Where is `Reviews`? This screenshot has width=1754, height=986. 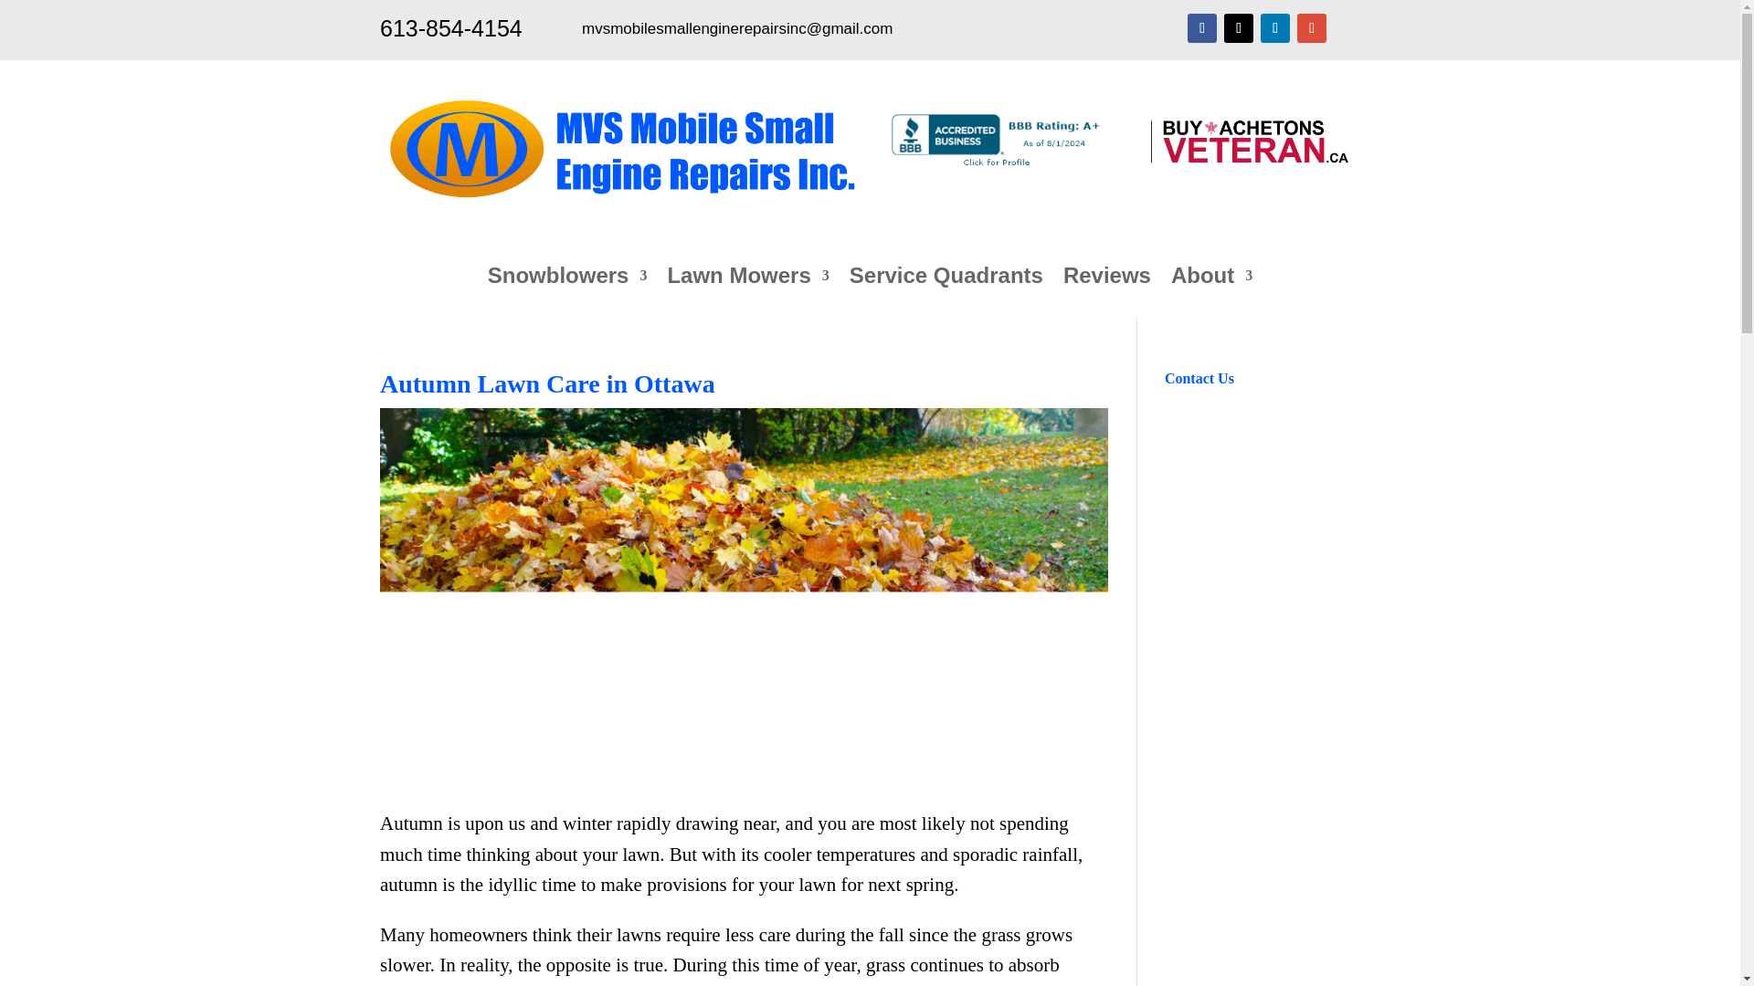
Reviews is located at coordinates (1106, 279).